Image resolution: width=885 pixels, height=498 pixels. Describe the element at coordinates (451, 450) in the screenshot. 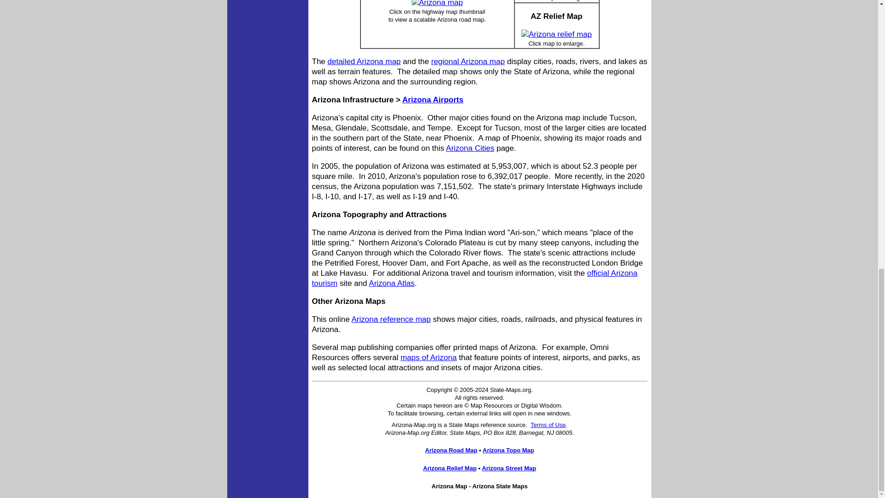

I see `Arizona Road Map` at that location.